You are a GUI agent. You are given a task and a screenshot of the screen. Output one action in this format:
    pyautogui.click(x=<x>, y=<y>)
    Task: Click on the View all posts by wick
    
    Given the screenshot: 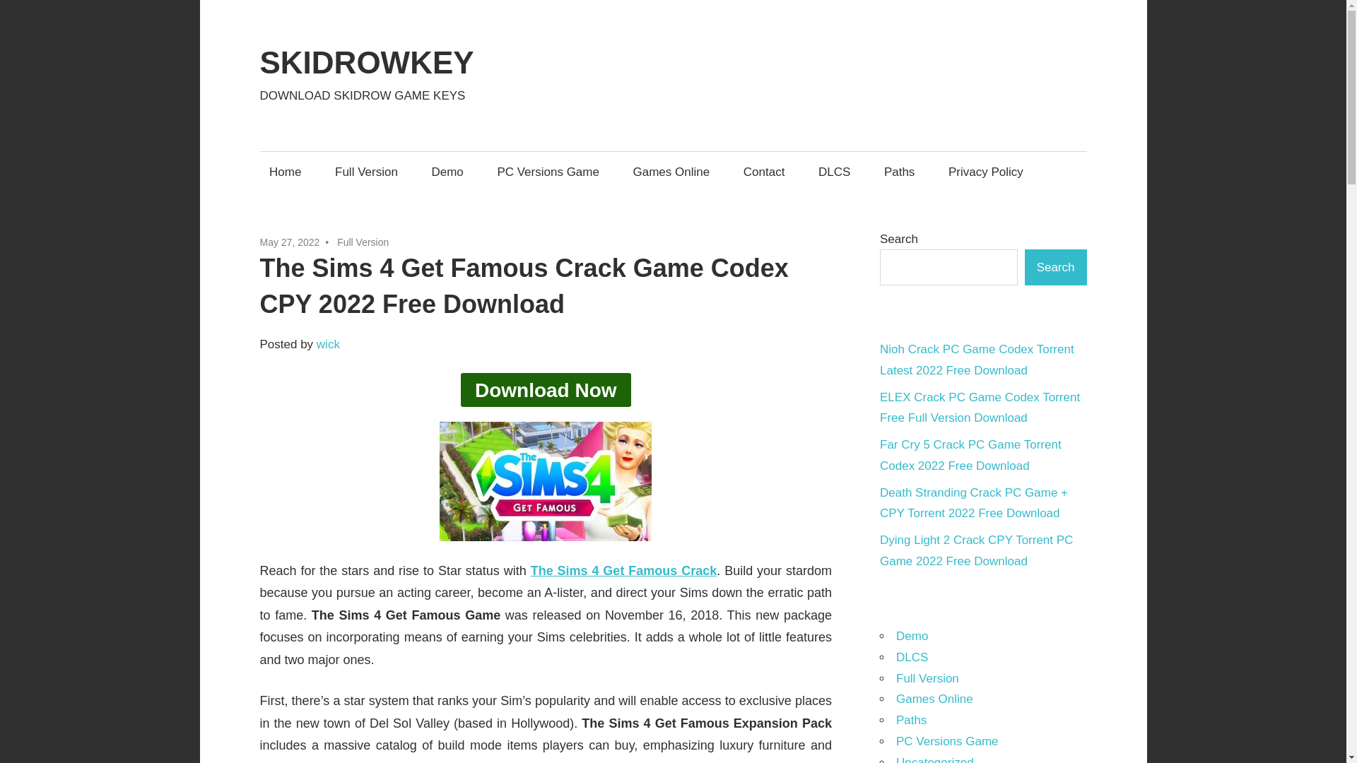 What is the action you would take?
    pyautogui.click(x=328, y=344)
    